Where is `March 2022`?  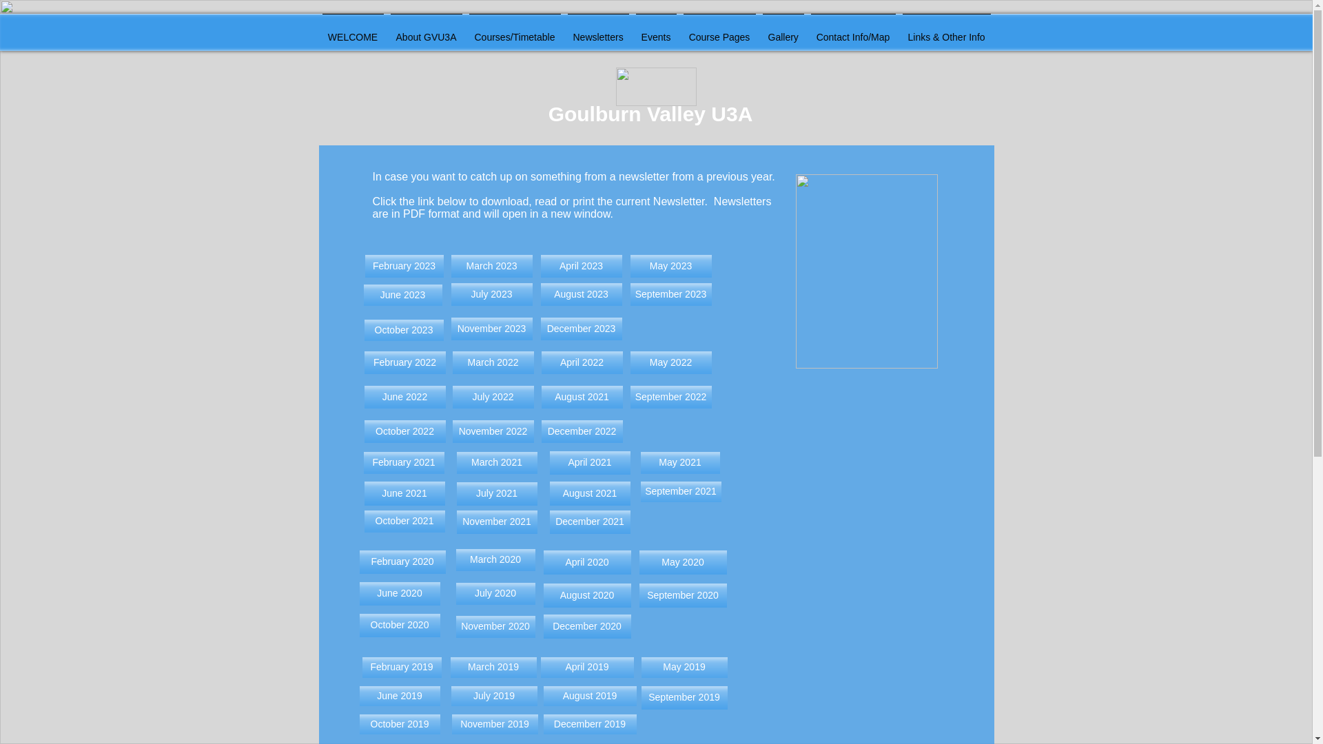
March 2022 is located at coordinates (492, 362).